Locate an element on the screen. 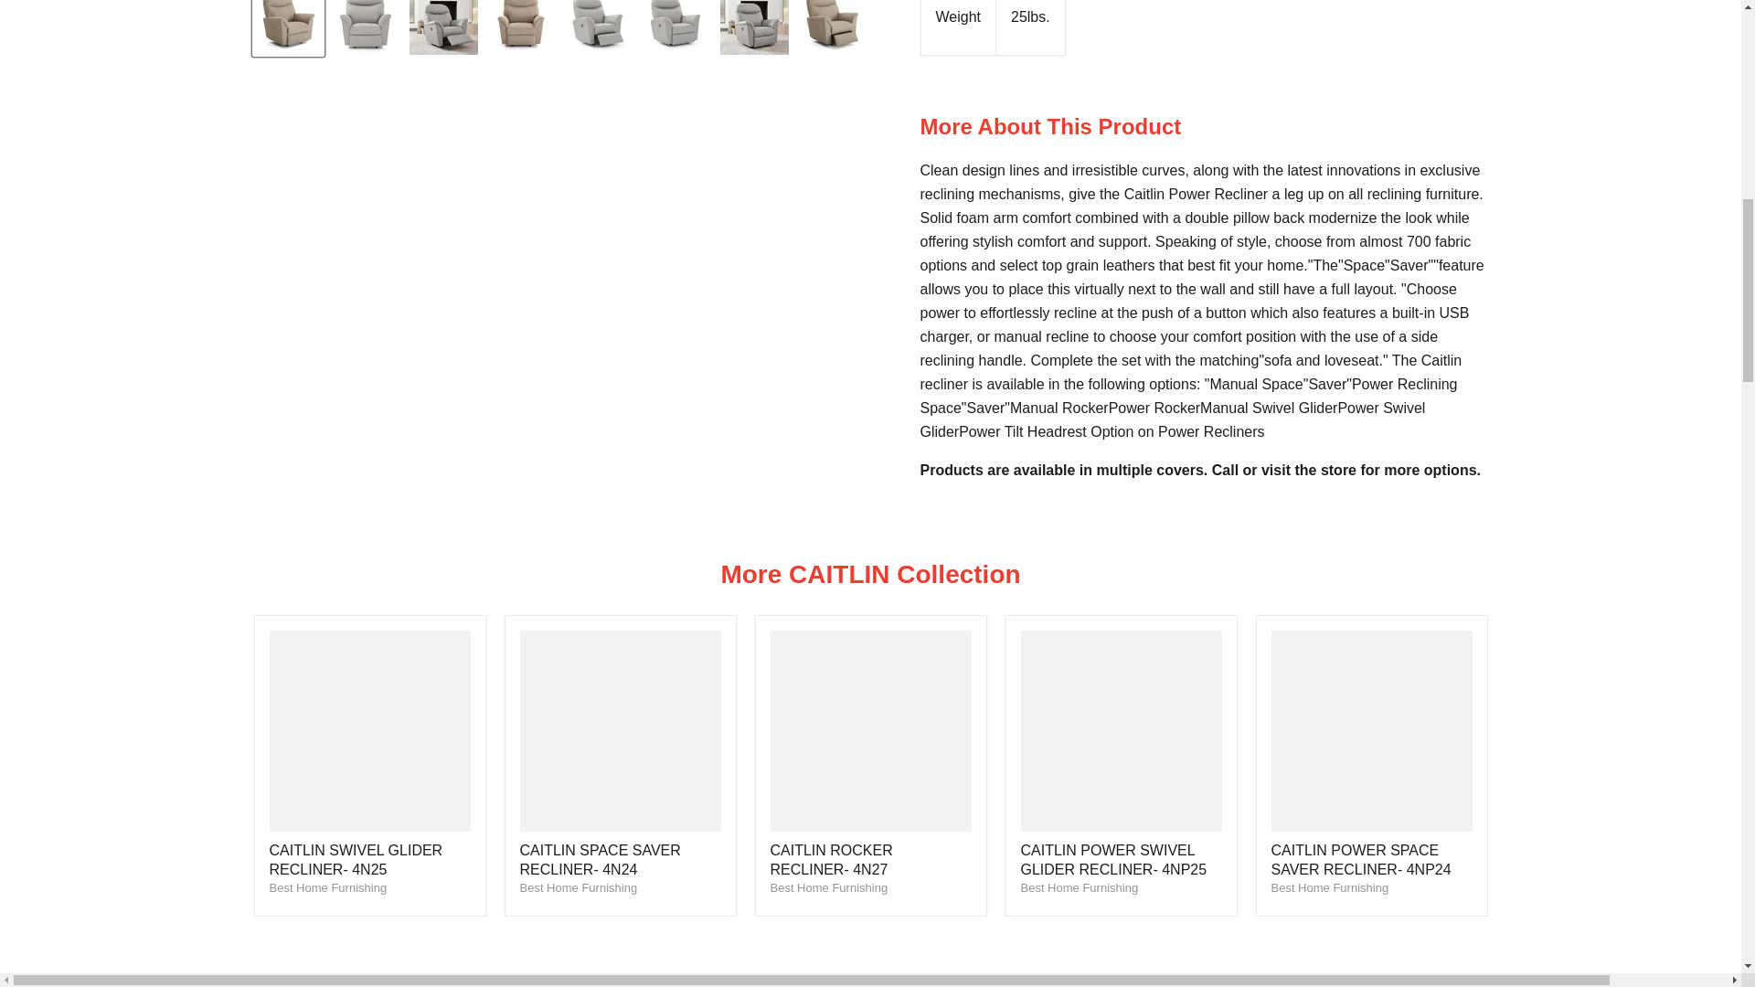 This screenshot has height=987, width=1755. Best Home Furnishing is located at coordinates (327, 887).